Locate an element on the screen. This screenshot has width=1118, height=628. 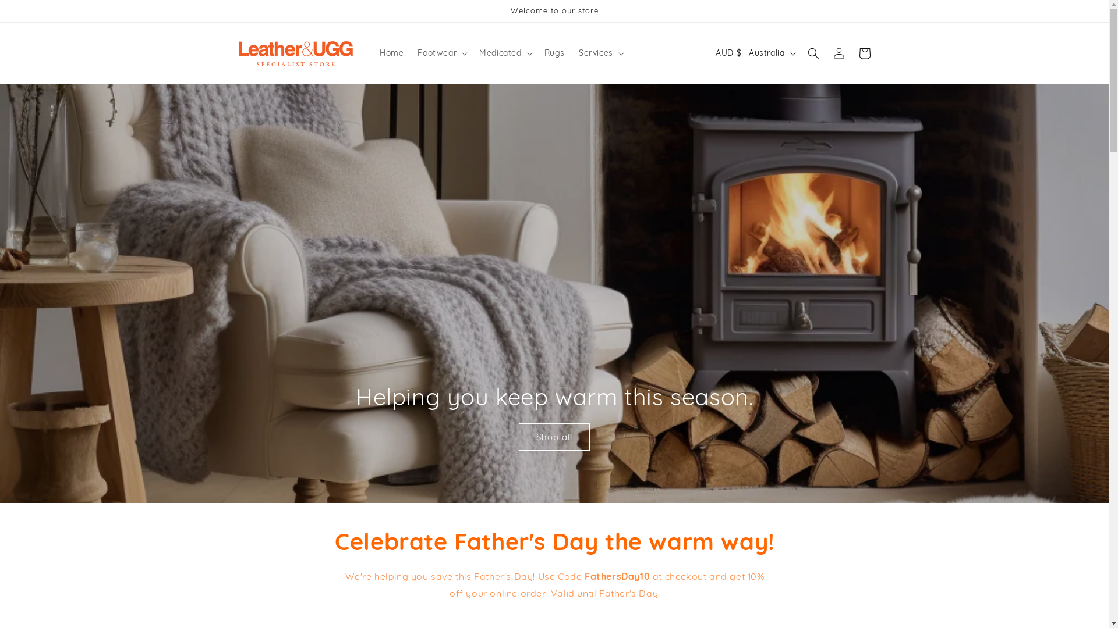
Cart is located at coordinates (864, 53).